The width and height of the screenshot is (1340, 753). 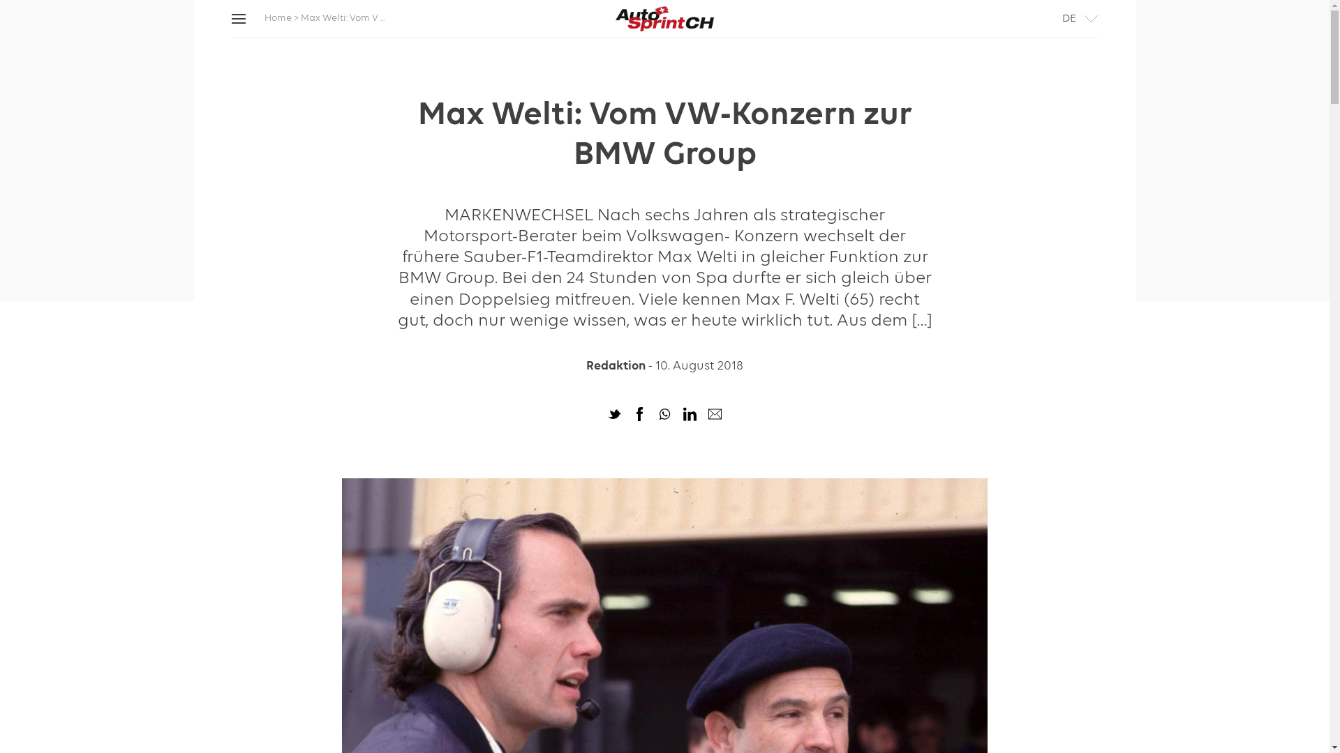 What do you see at coordinates (1069, 19) in the screenshot?
I see `DE` at bounding box center [1069, 19].